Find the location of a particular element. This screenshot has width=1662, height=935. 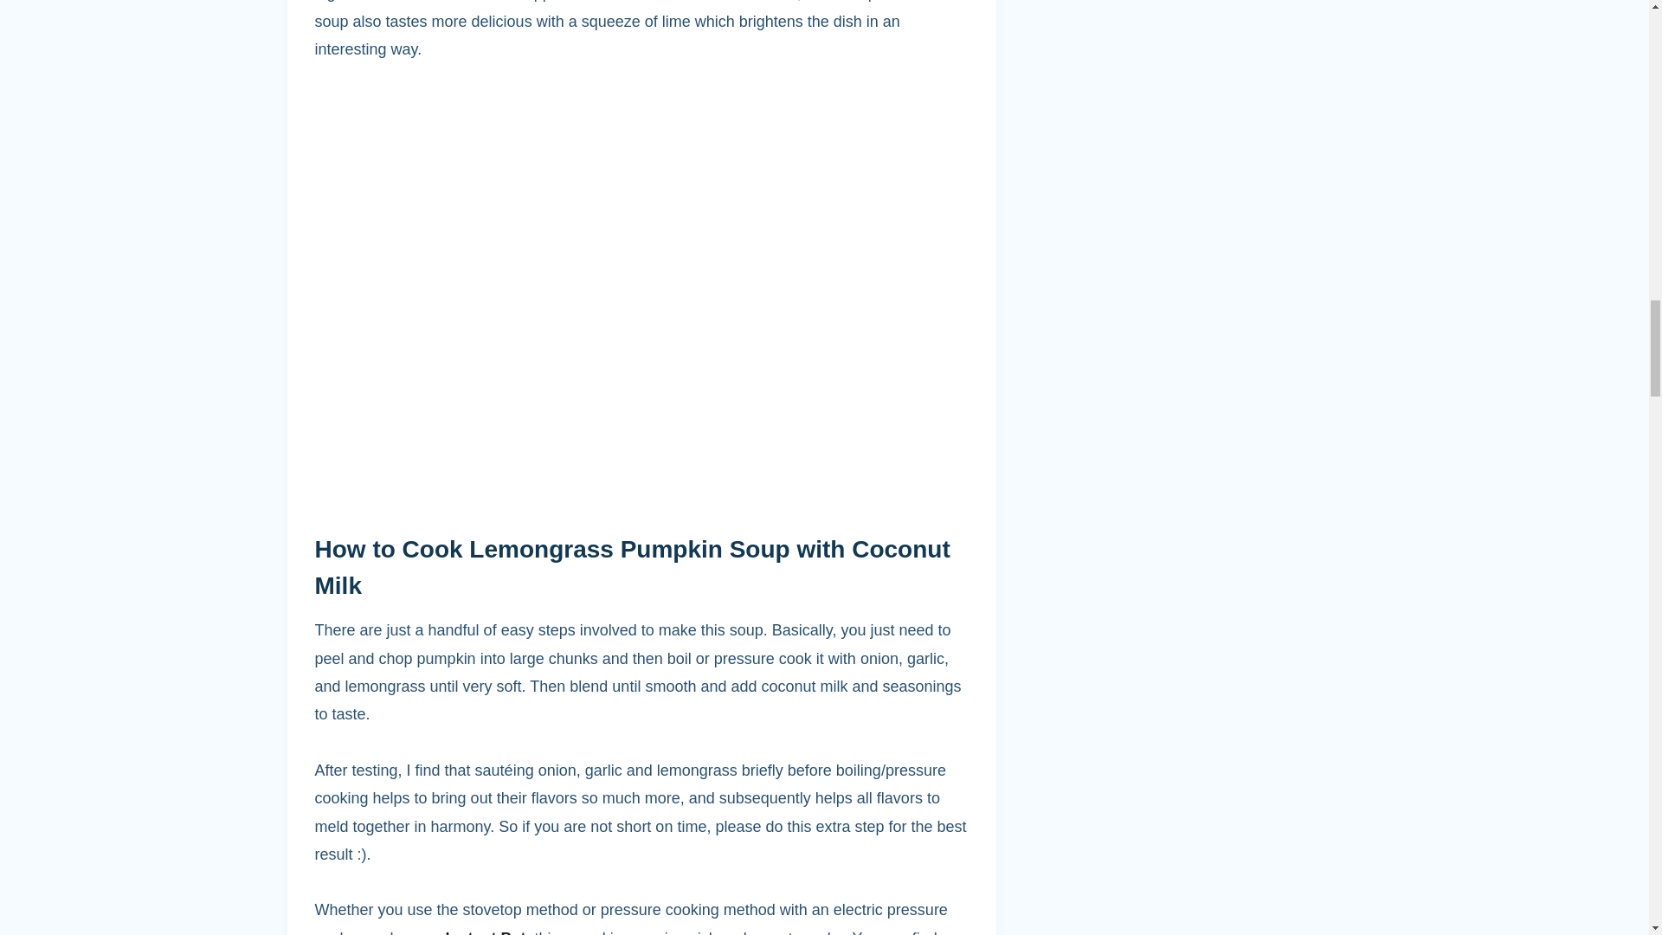

Instant Pot is located at coordinates (486, 932).